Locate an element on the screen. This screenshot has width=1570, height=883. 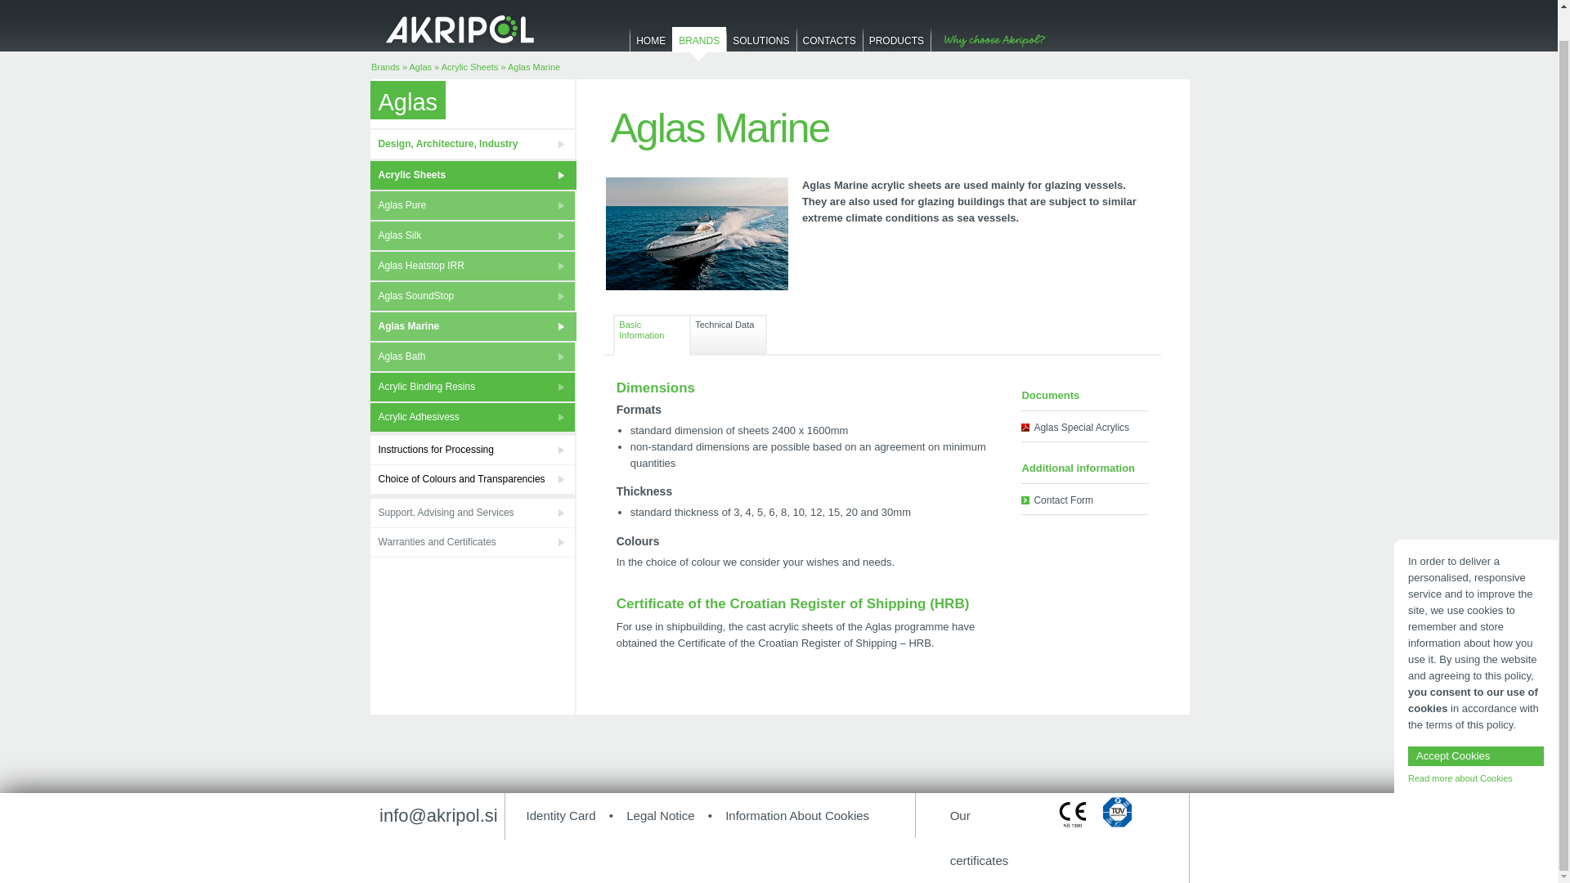
Aglas is located at coordinates (420, 66).